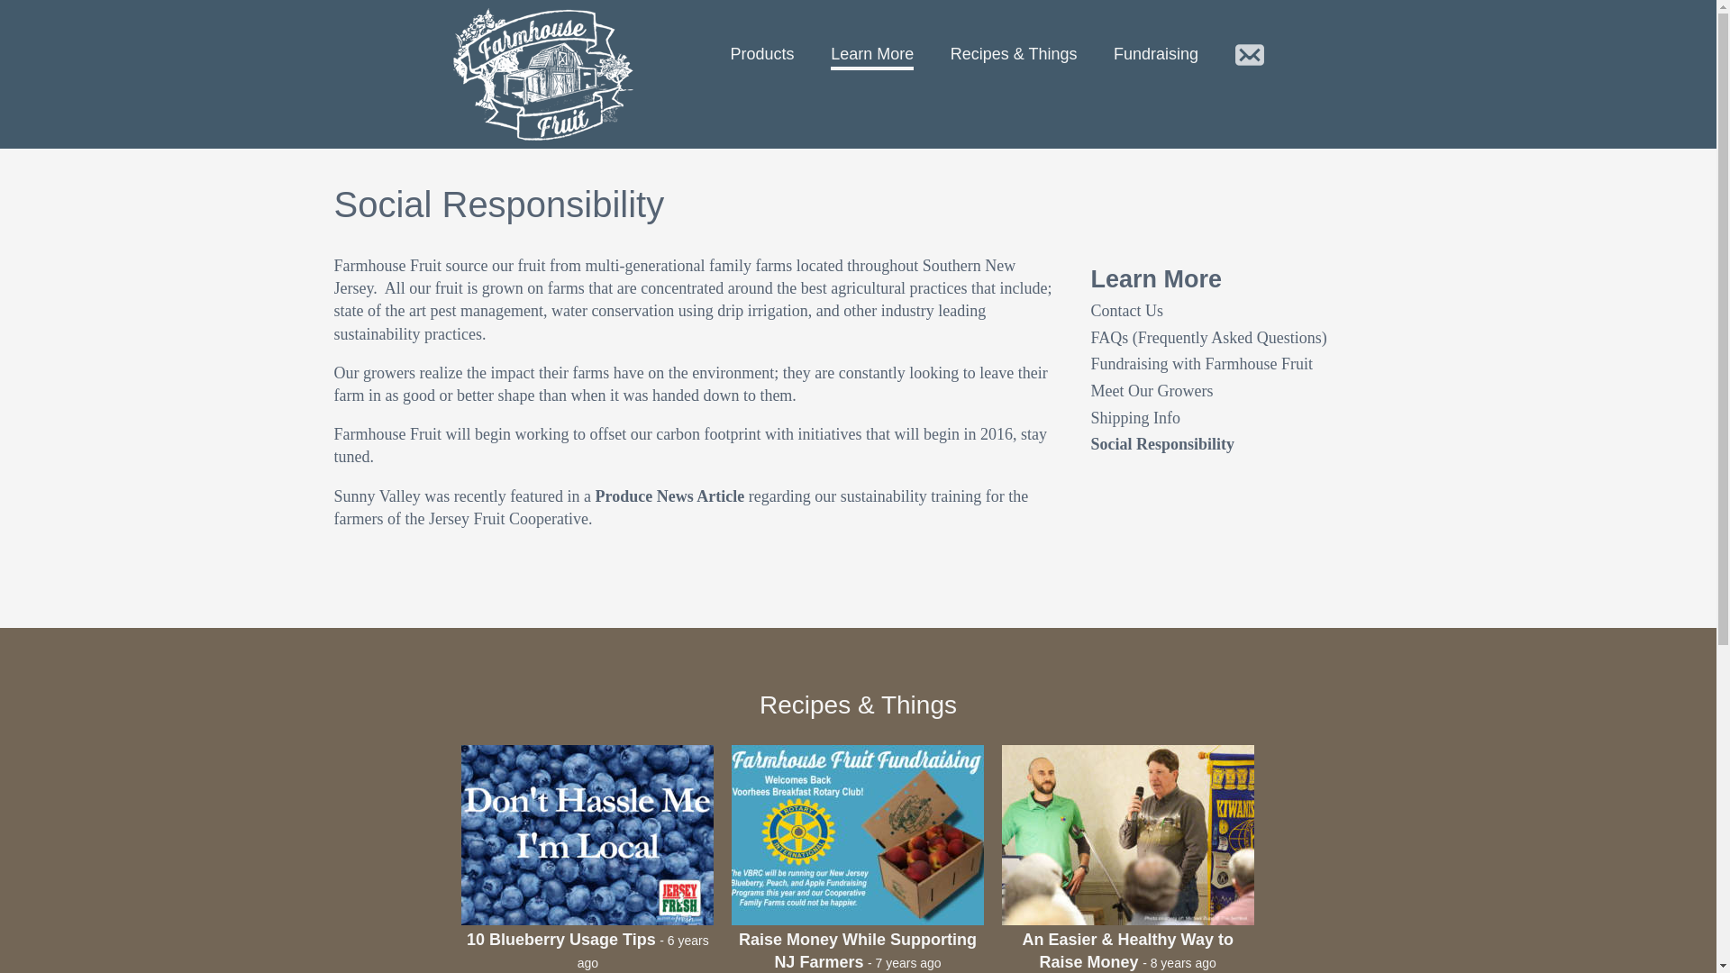 The image size is (1730, 973). Describe the element at coordinates (1162, 446) in the screenshot. I see `Social Responsibility` at that location.